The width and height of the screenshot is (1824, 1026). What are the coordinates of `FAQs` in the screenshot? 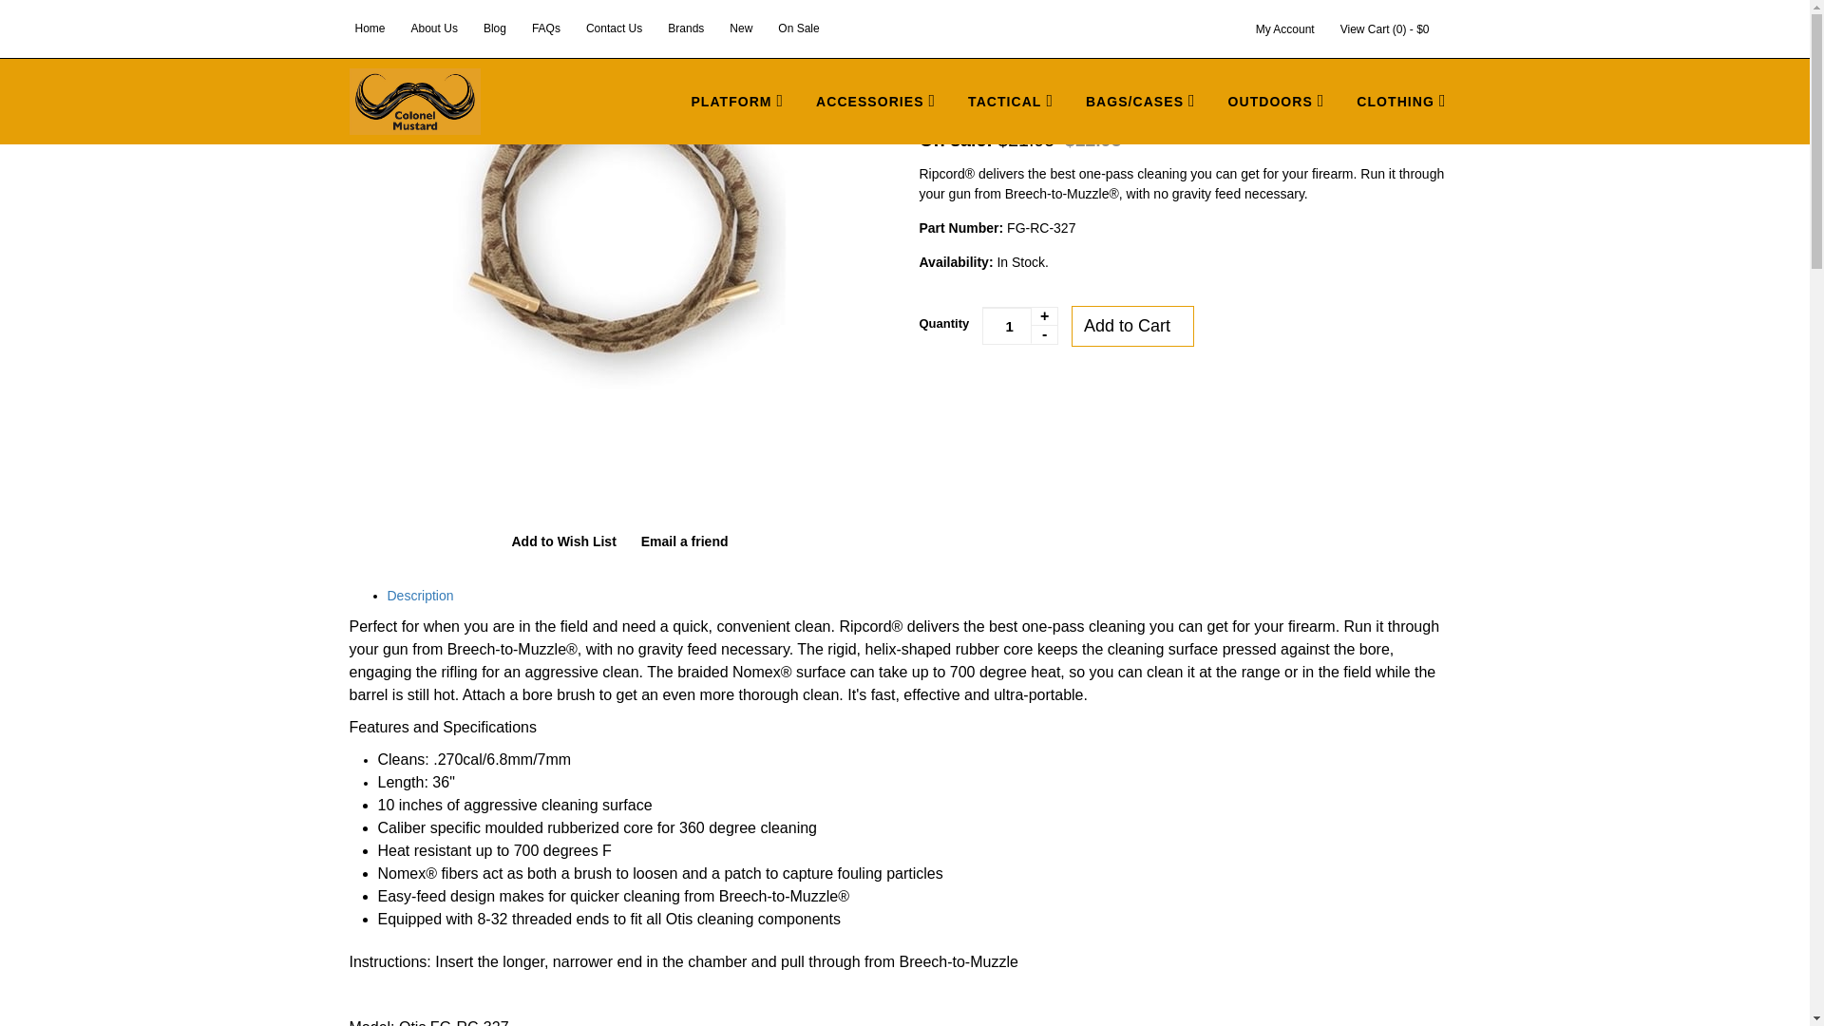 It's located at (545, 28).